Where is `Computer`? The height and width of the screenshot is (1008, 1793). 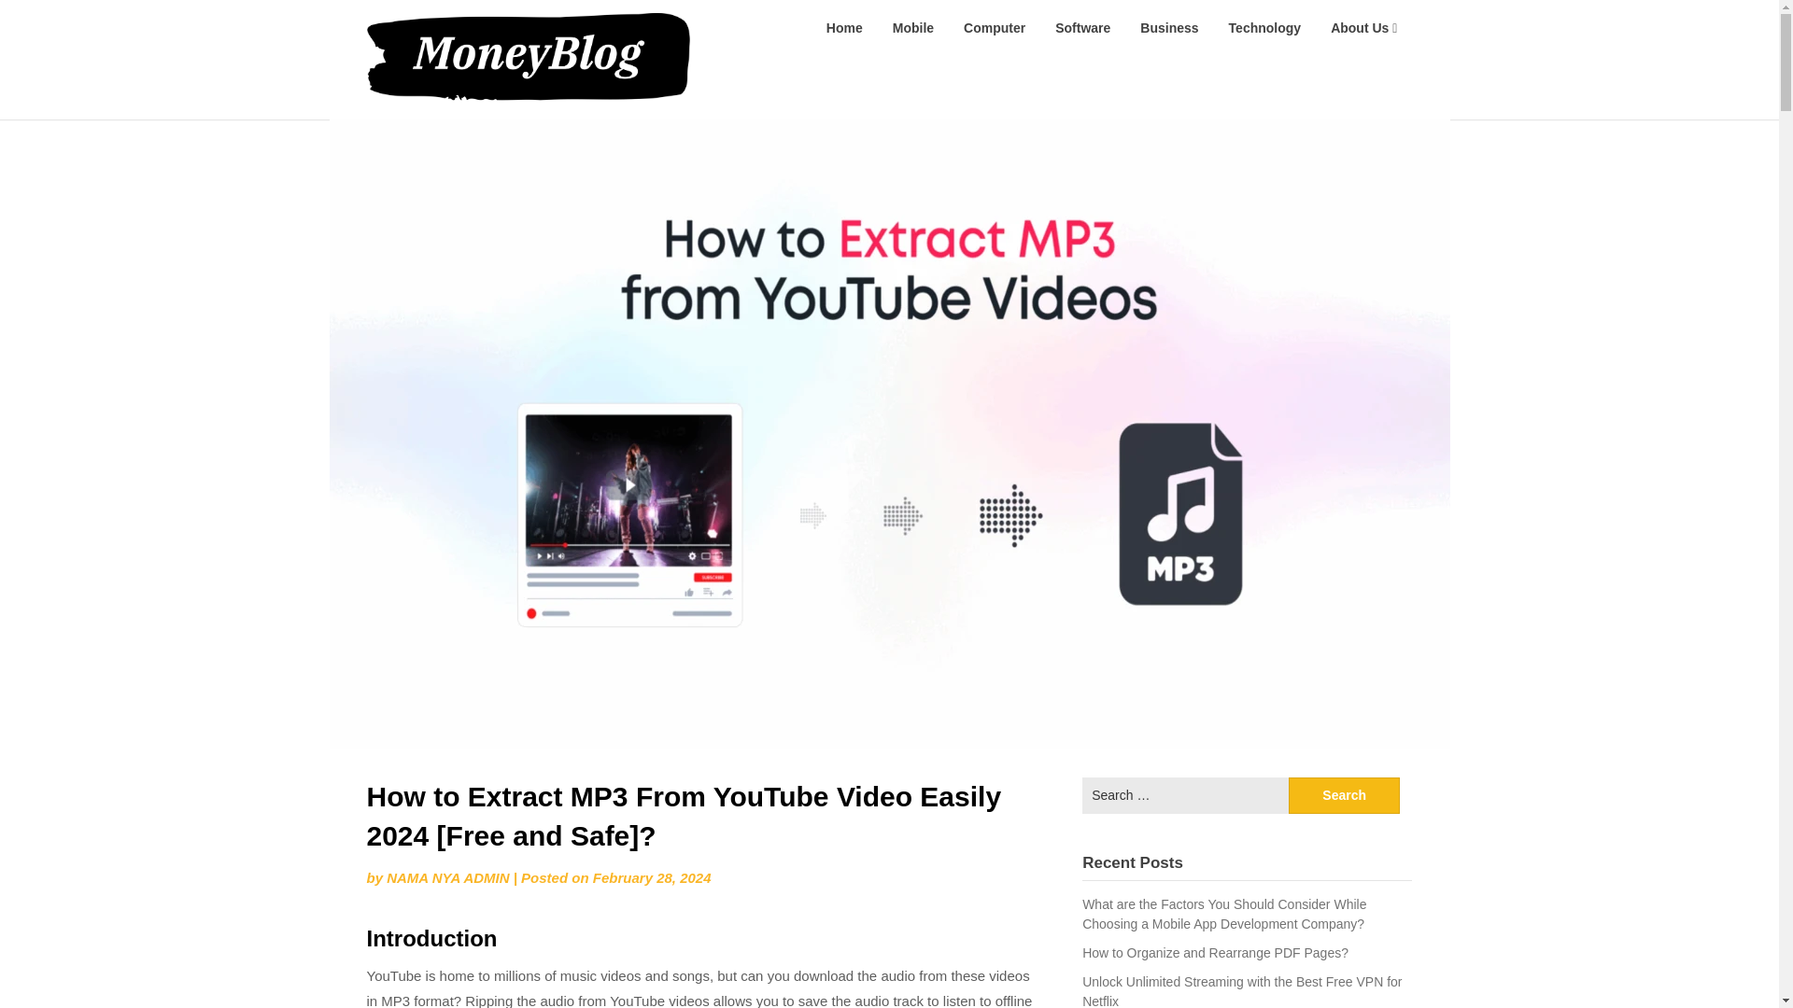
Computer is located at coordinates (994, 28).